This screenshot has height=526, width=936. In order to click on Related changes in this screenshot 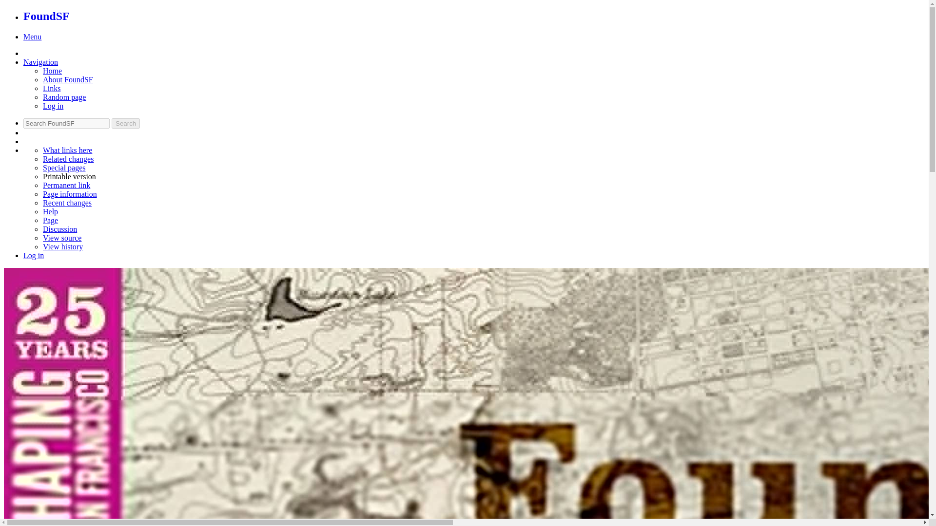, I will do `click(68, 159)`.